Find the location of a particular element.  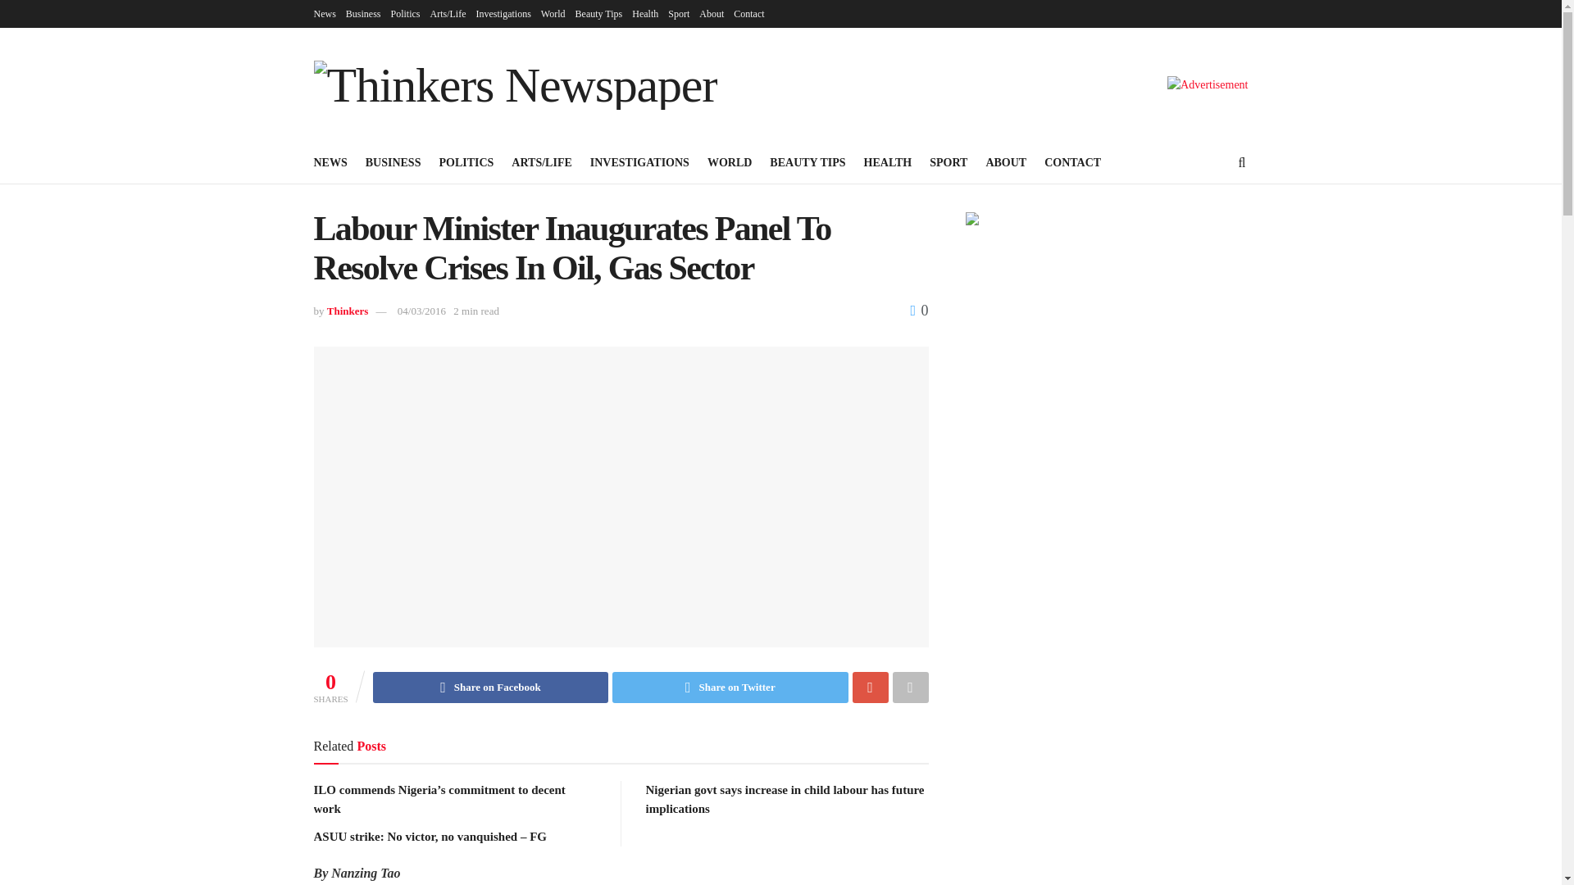

BEAUTY TIPS is located at coordinates (807, 162).